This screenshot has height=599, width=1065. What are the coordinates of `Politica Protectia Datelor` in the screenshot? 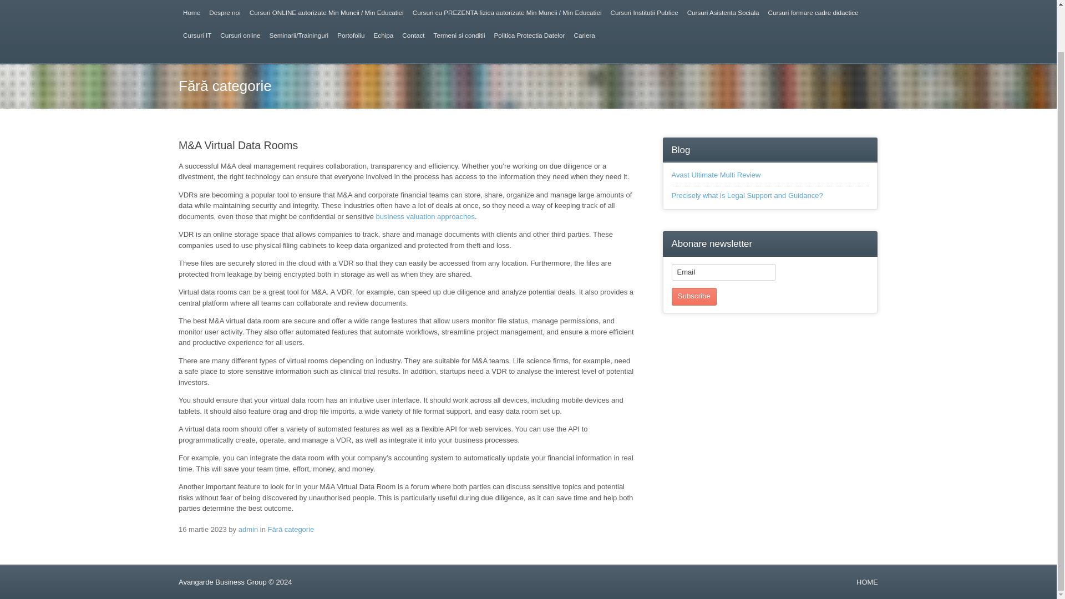 It's located at (529, 35).